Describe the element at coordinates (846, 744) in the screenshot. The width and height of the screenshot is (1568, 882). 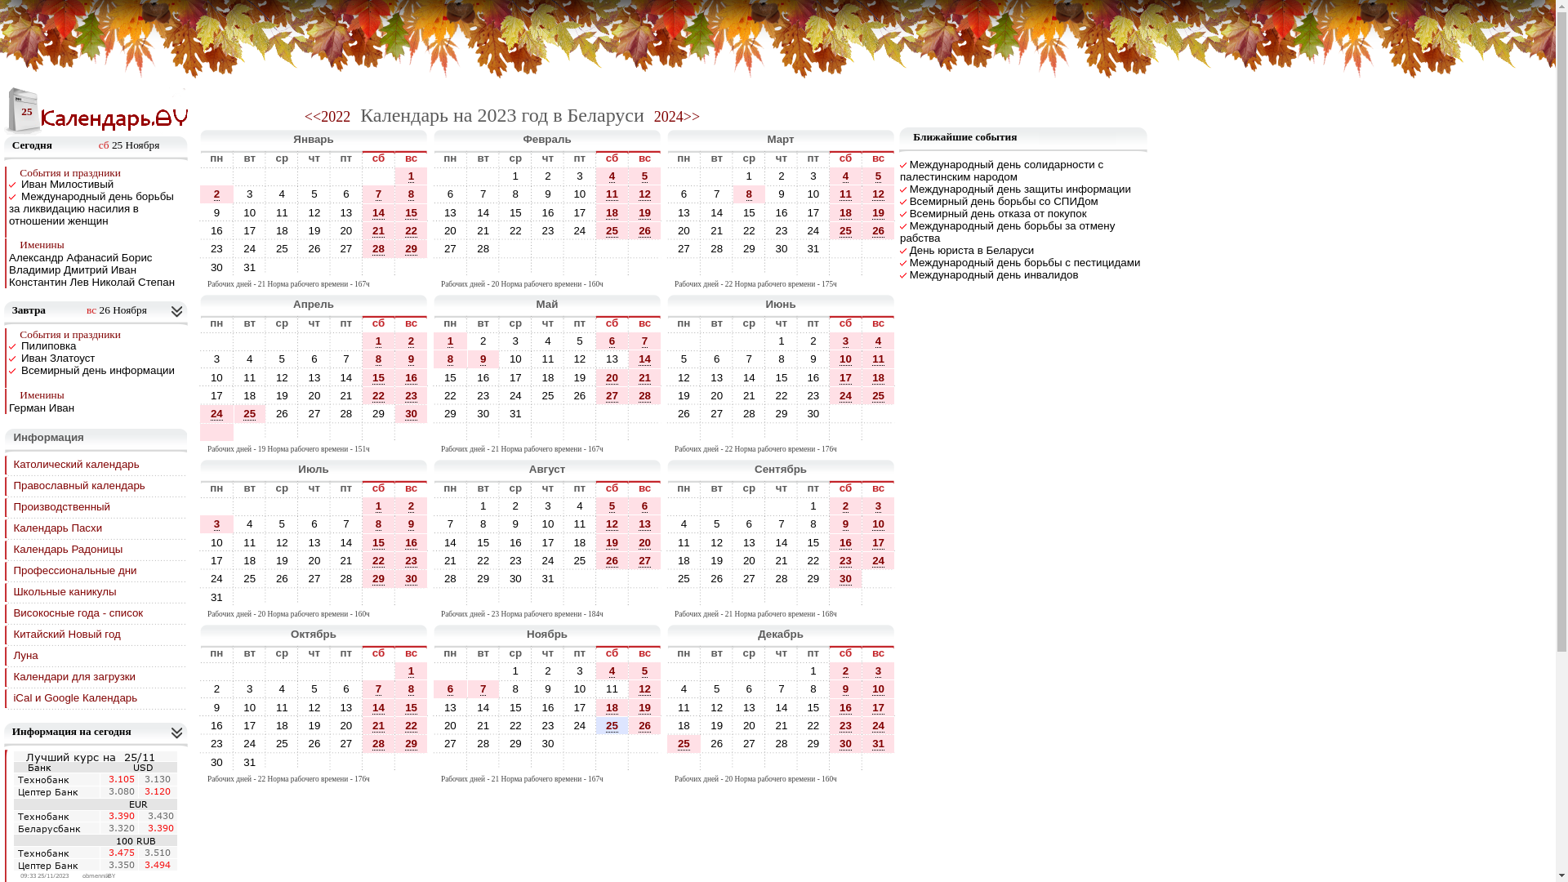
I see `30` at that location.